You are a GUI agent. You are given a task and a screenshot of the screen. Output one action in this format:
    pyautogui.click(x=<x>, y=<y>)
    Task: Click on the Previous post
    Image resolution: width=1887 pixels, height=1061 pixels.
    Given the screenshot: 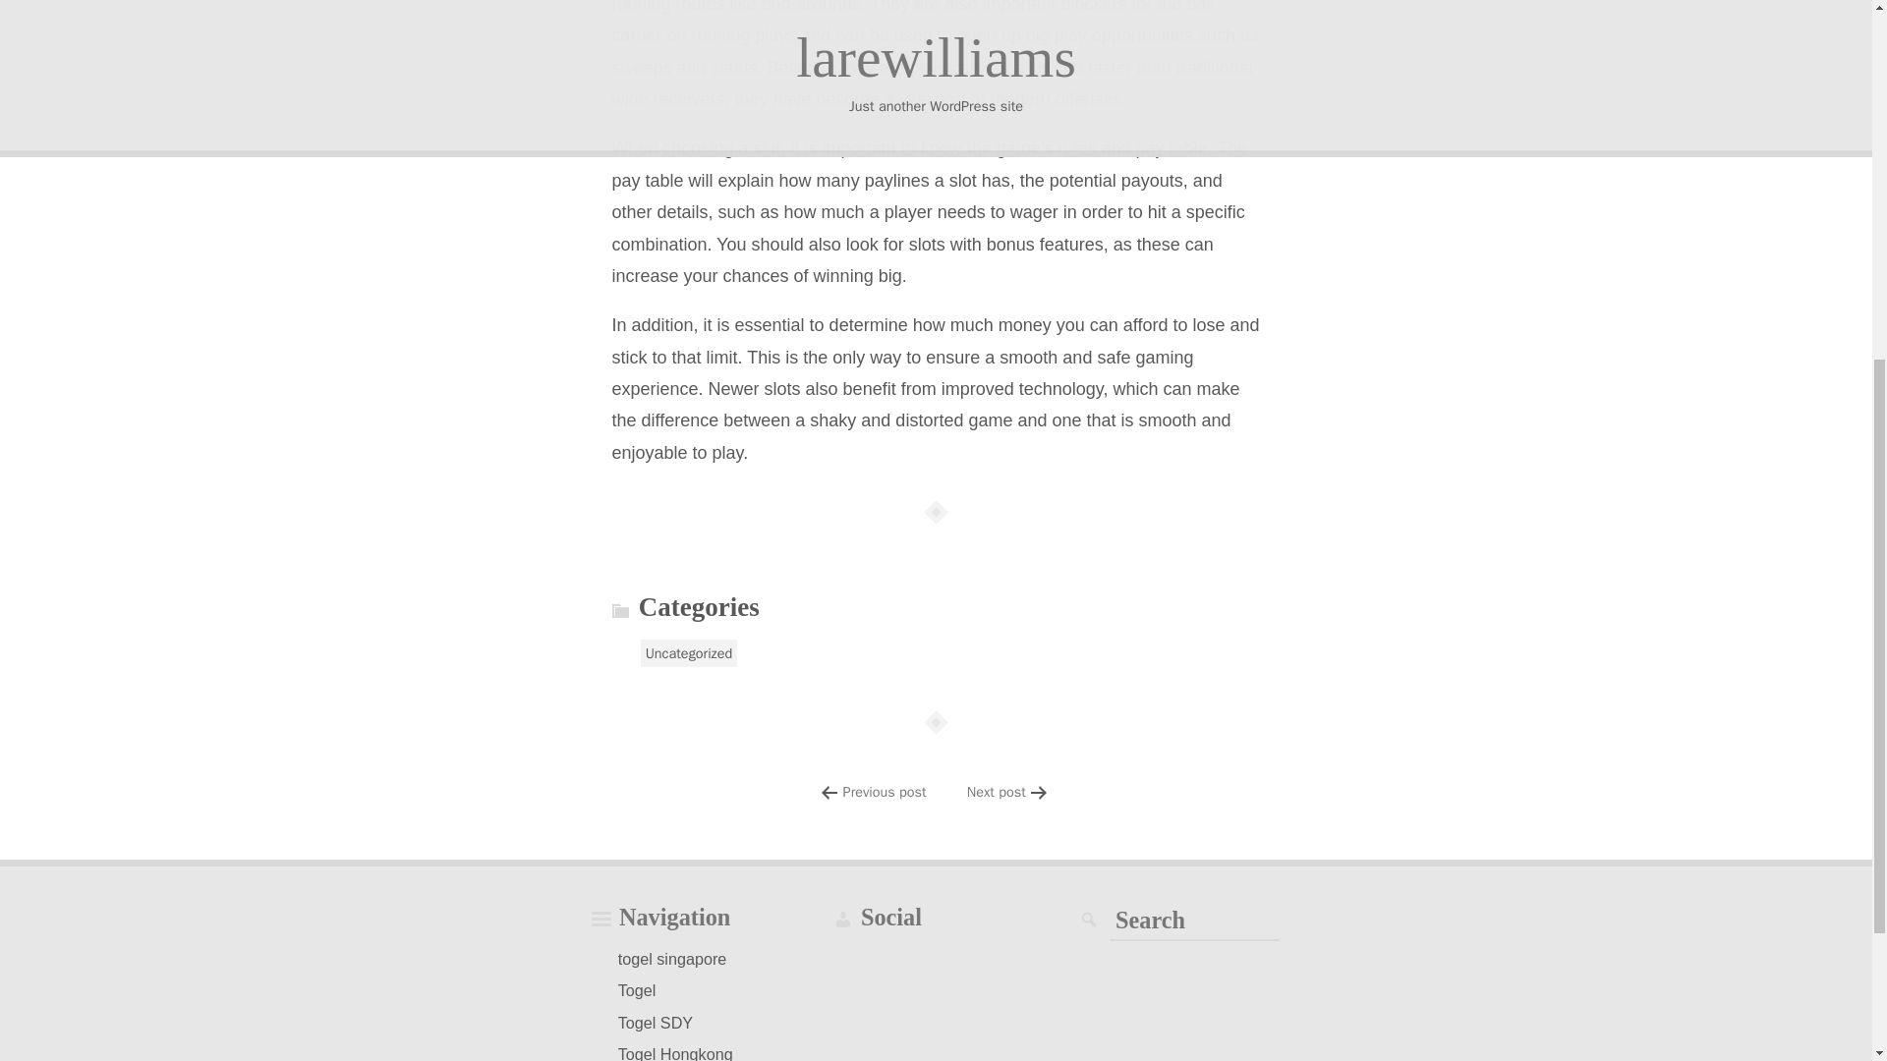 What is the action you would take?
    pyautogui.click(x=885, y=792)
    